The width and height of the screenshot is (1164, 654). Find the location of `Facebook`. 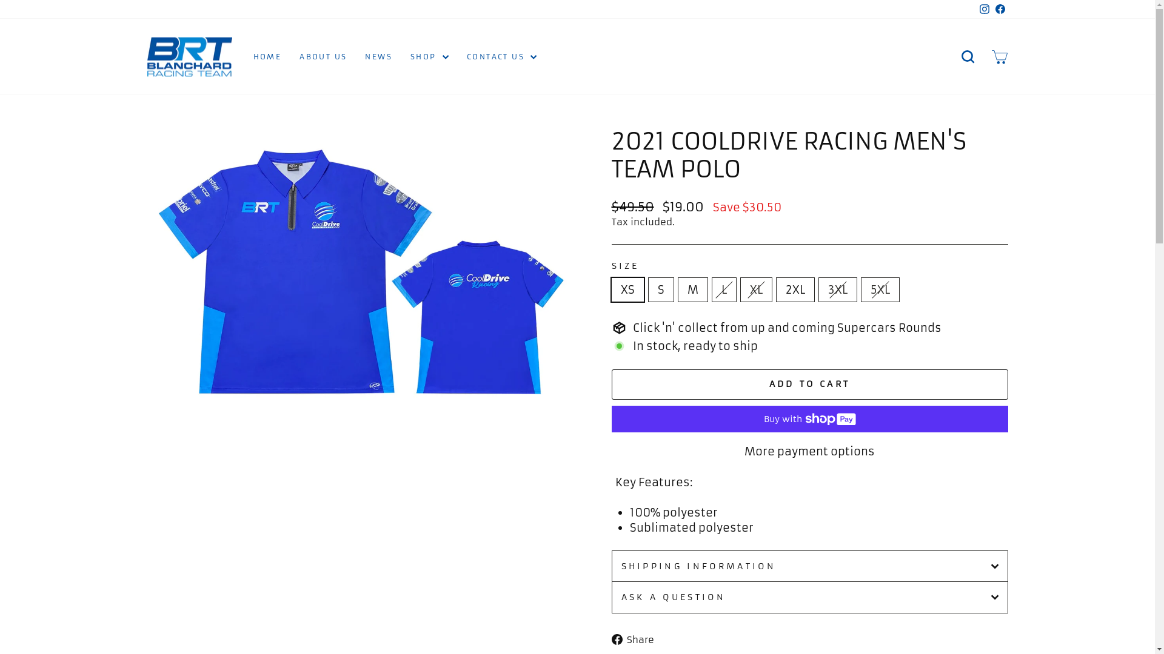

Facebook is located at coordinates (1000, 10).